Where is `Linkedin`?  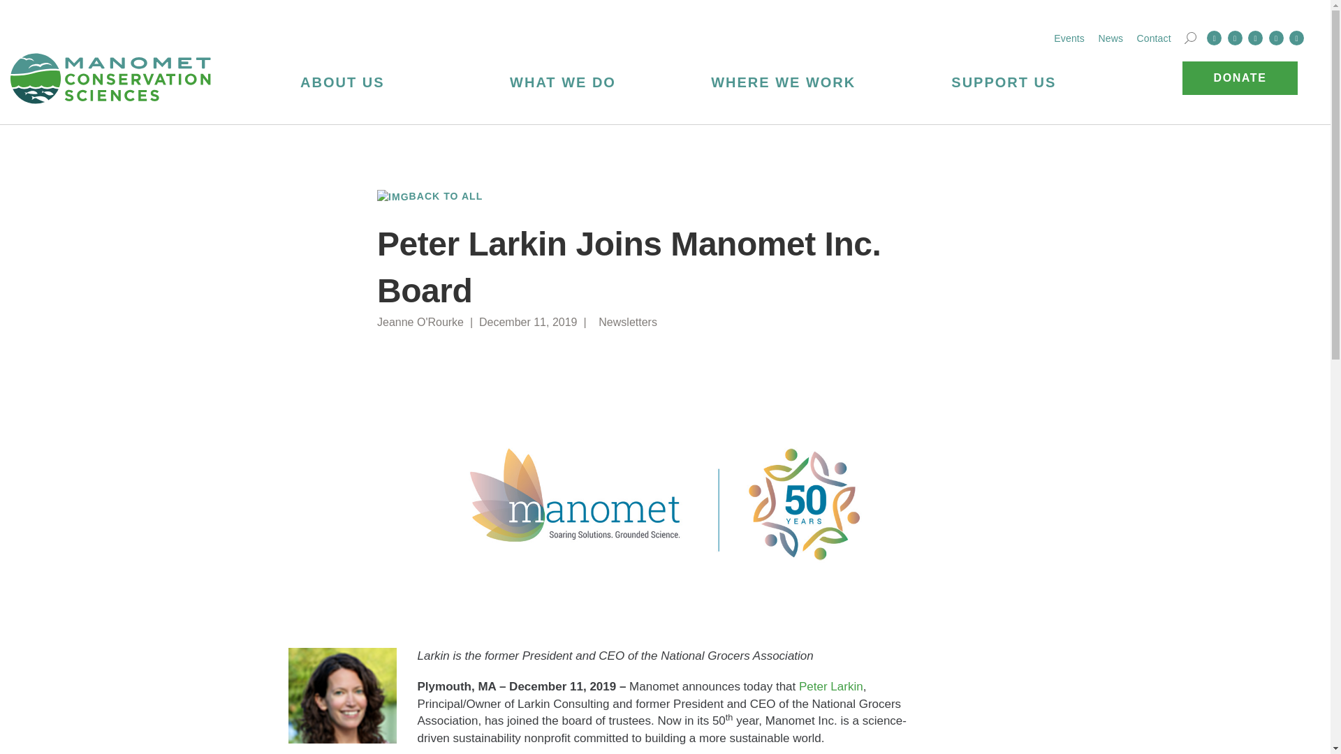 Linkedin is located at coordinates (1256, 38).